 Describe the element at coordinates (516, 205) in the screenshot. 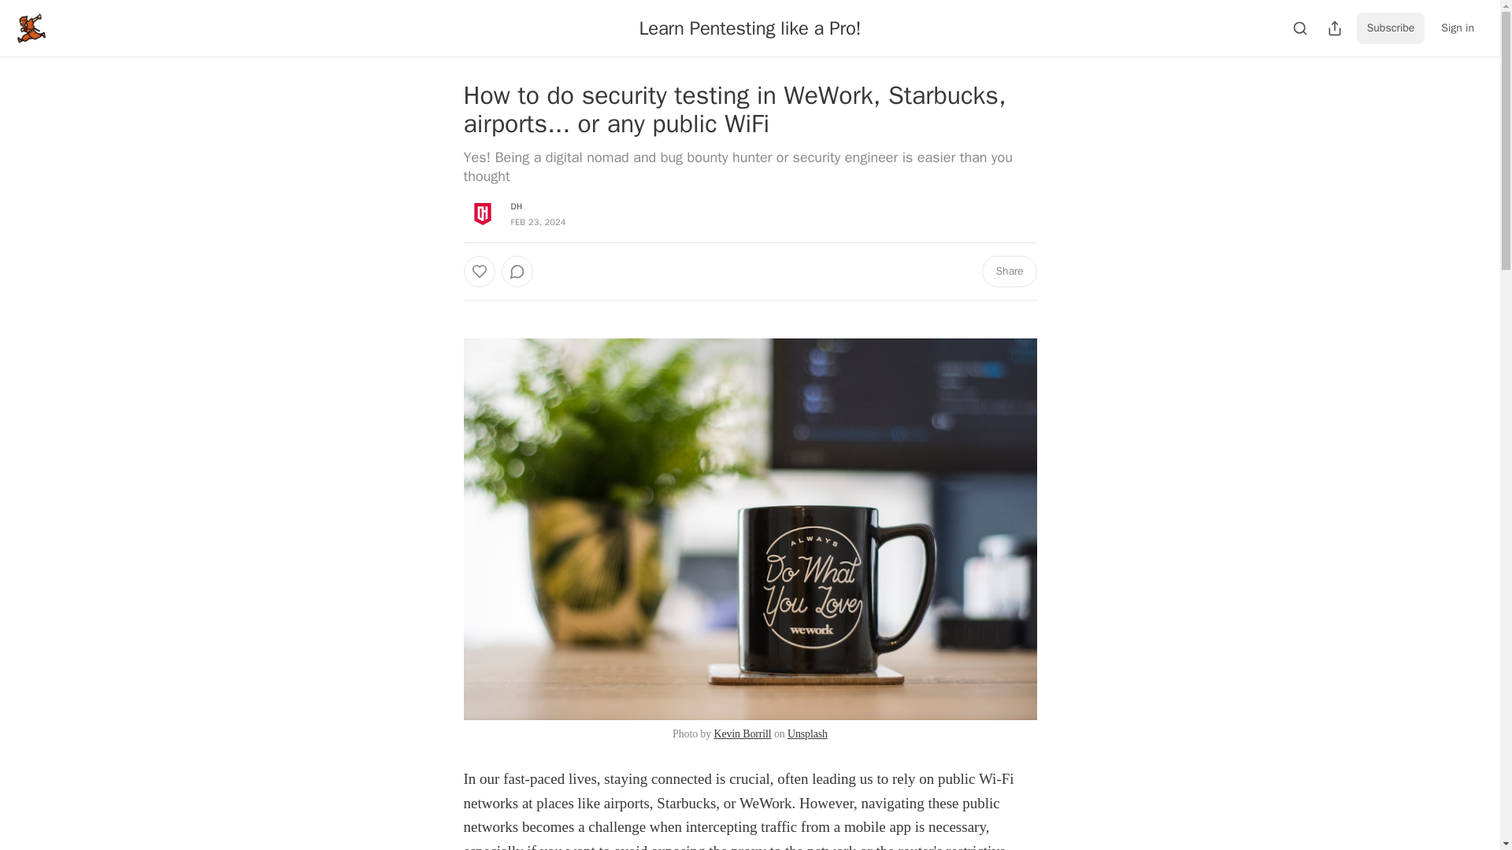

I see `DH` at that location.